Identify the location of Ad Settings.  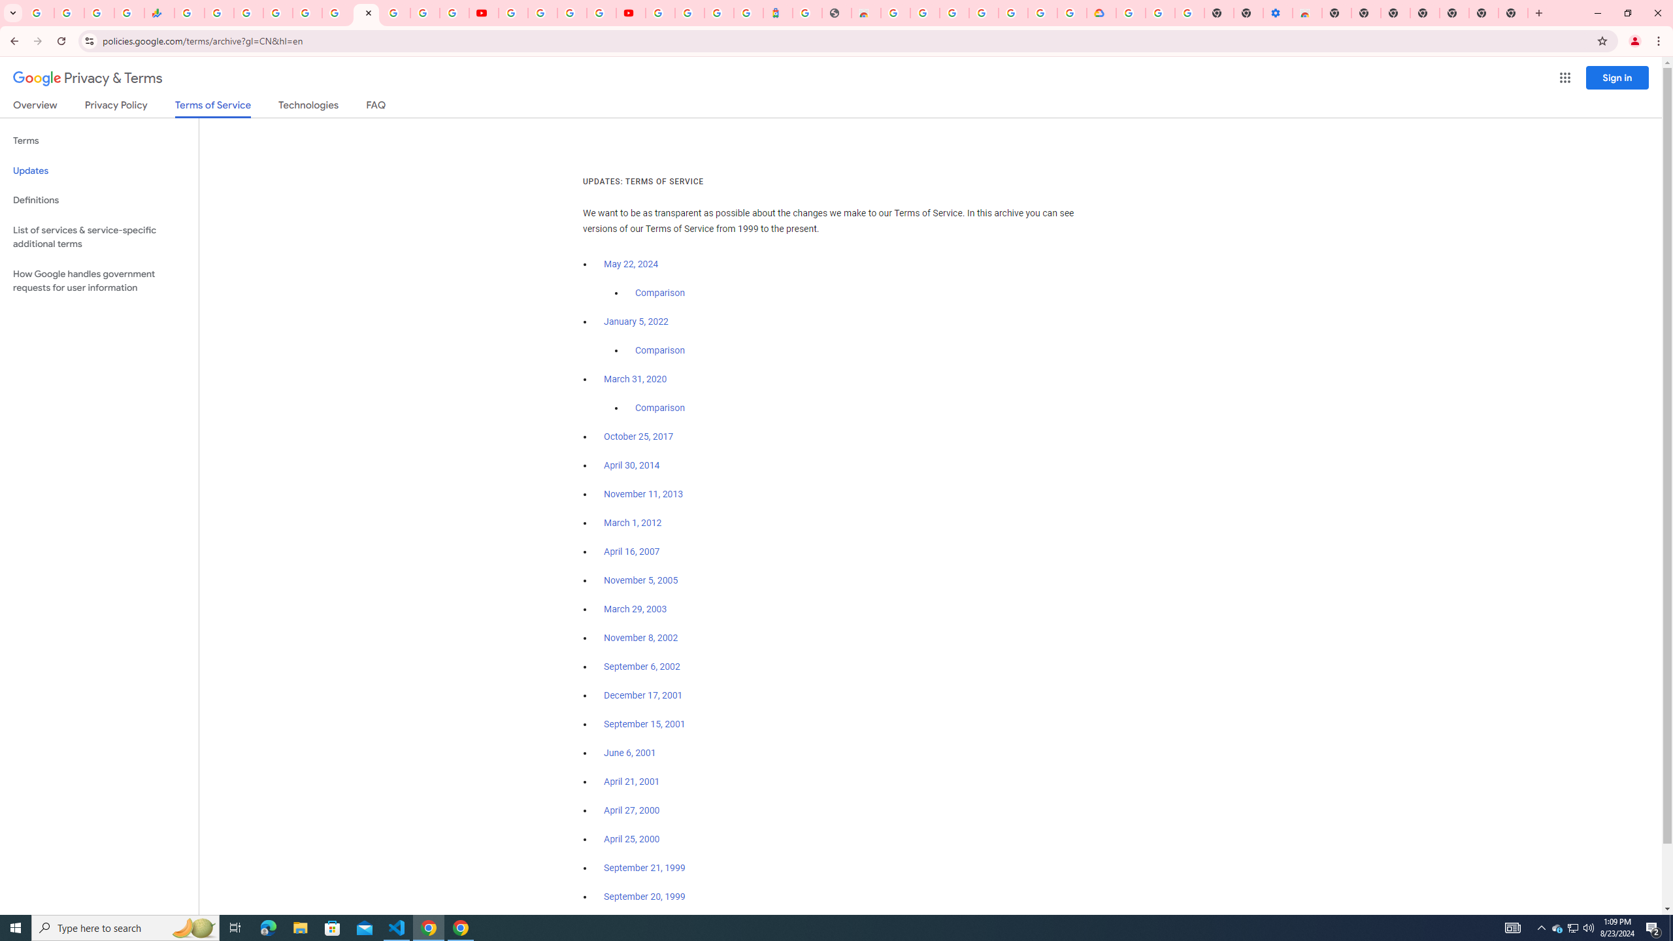
(925, 13).